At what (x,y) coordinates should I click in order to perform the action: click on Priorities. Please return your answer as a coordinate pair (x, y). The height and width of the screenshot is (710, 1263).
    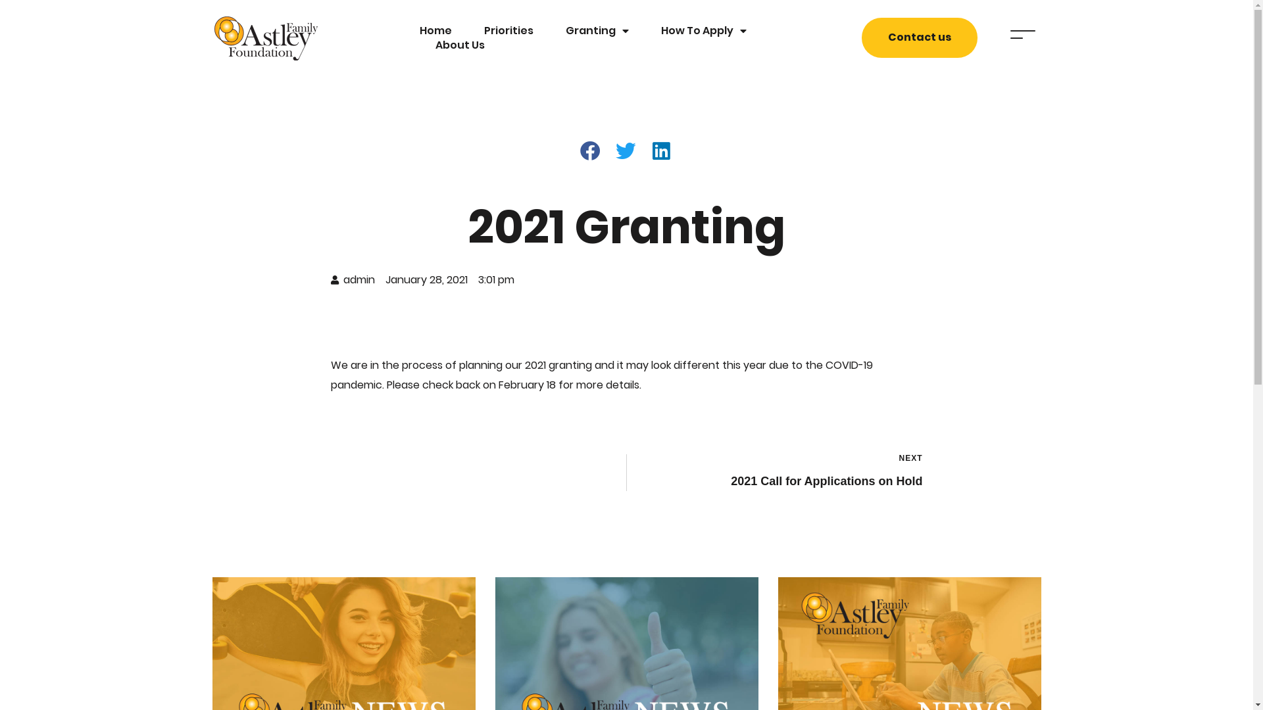
    Looking at the image, I should click on (509, 31).